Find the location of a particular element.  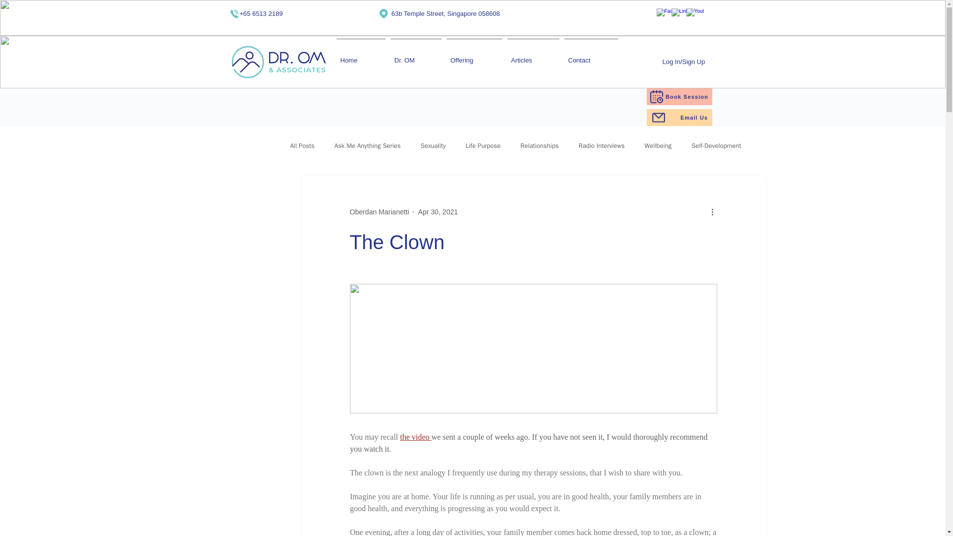

Apr 30, 2021 is located at coordinates (438, 211).